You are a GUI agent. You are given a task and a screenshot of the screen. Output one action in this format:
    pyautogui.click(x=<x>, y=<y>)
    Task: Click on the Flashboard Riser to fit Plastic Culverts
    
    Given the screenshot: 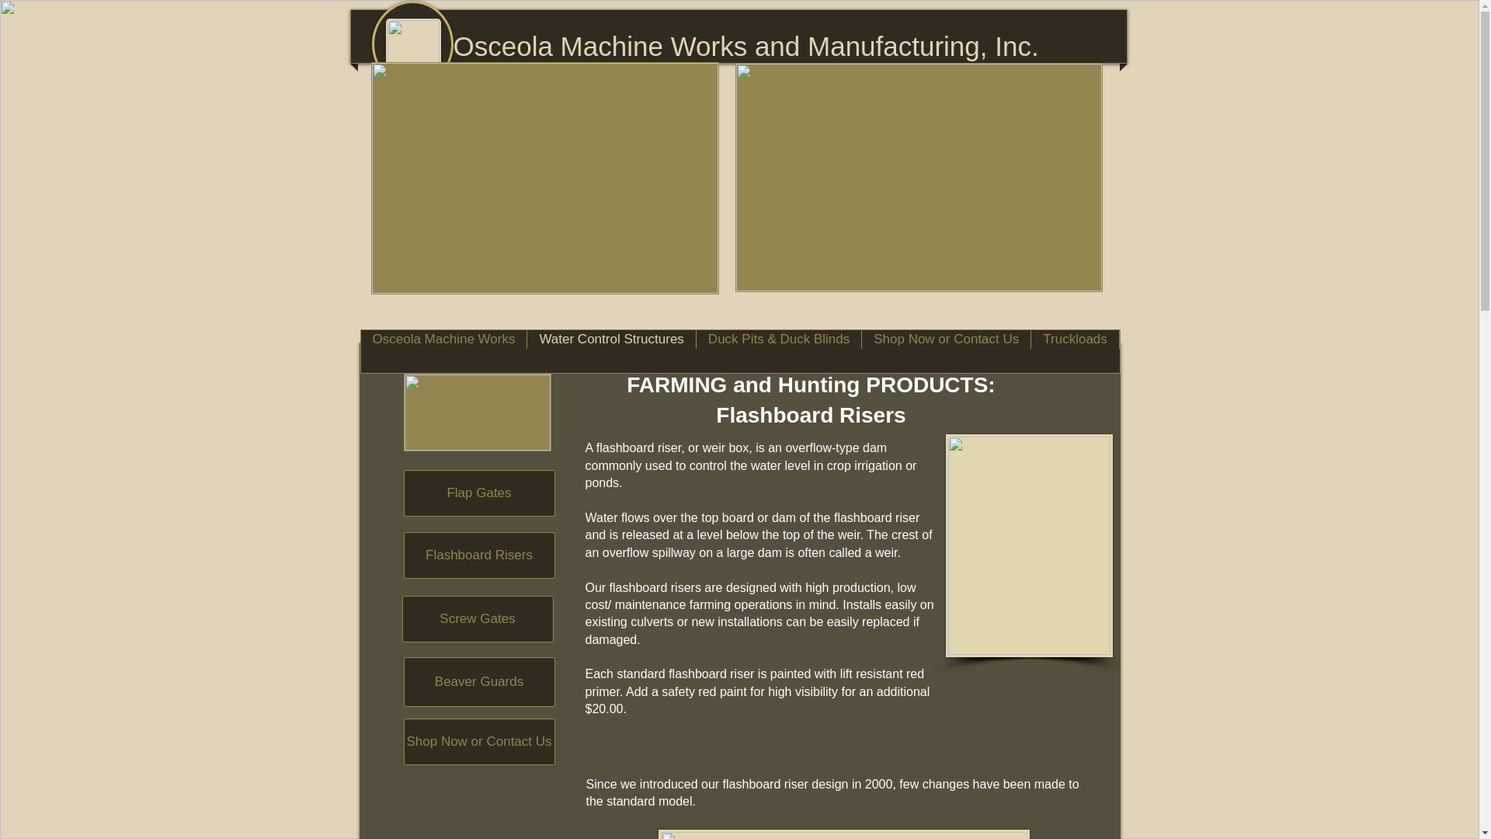 What is the action you would take?
    pyautogui.click(x=918, y=177)
    